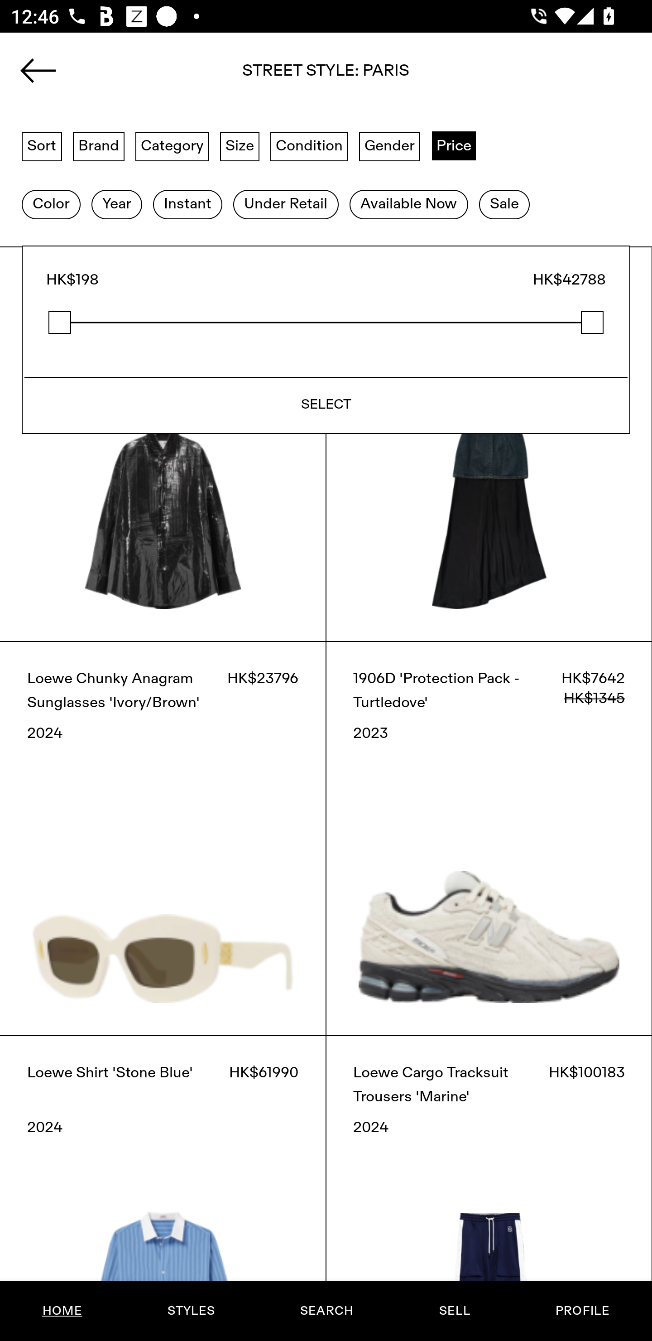 The width and height of the screenshot is (652, 1341). Describe the element at coordinates (51, 204) in the screenshot. I see `Color` at that location.